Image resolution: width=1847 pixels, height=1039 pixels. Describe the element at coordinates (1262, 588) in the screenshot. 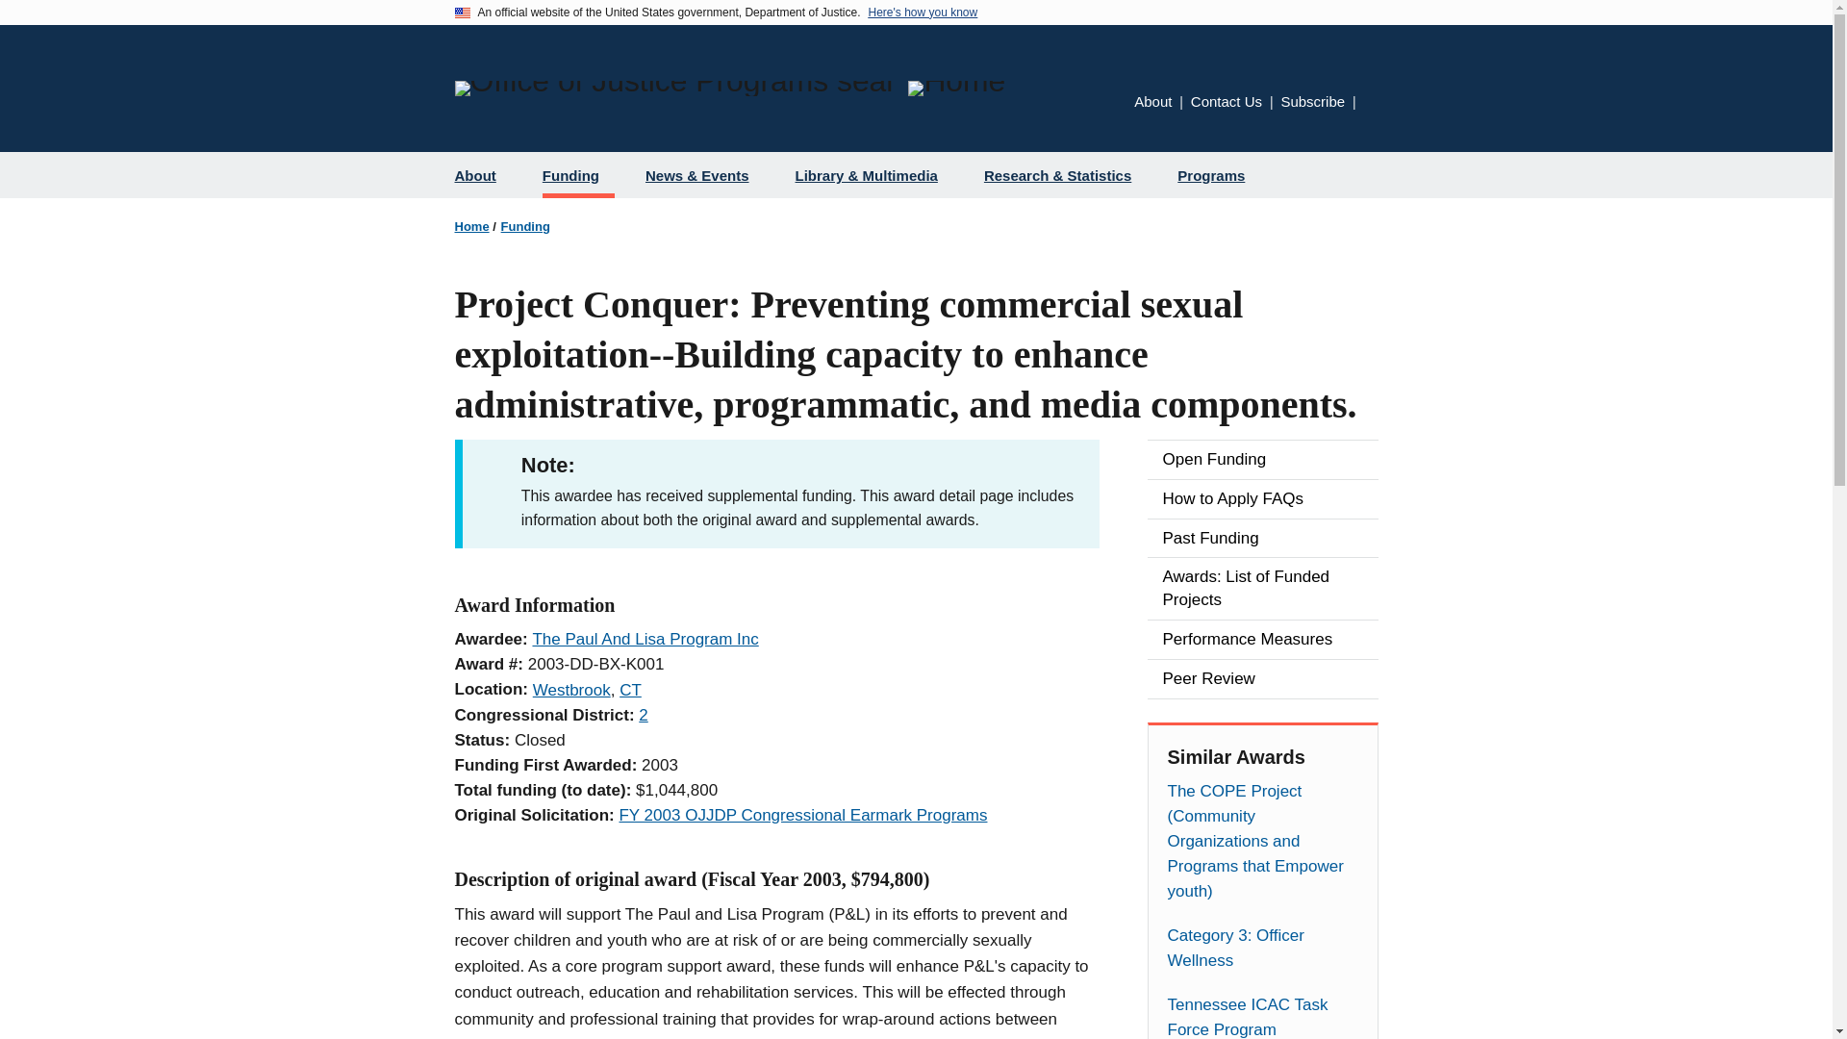

I see `Awards: List of Funded Projects` at that location.